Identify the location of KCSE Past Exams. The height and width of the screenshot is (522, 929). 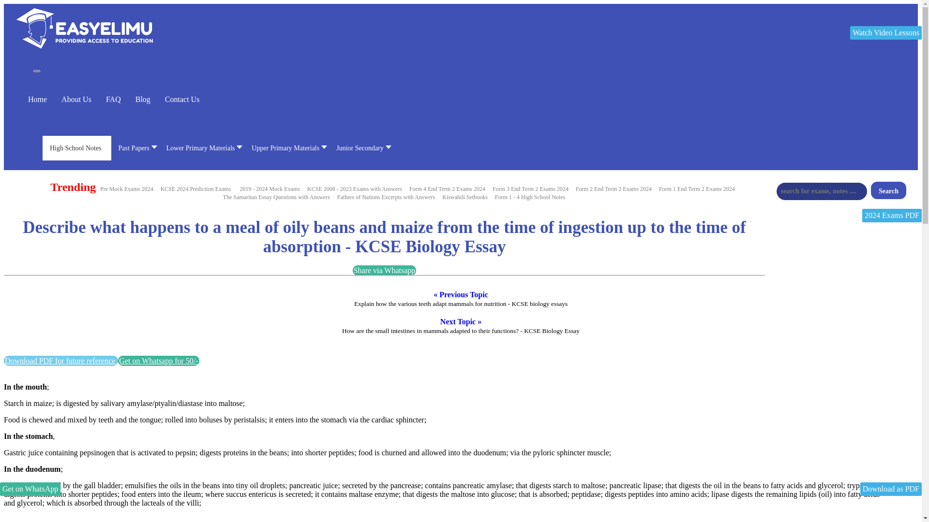
(355, 188).